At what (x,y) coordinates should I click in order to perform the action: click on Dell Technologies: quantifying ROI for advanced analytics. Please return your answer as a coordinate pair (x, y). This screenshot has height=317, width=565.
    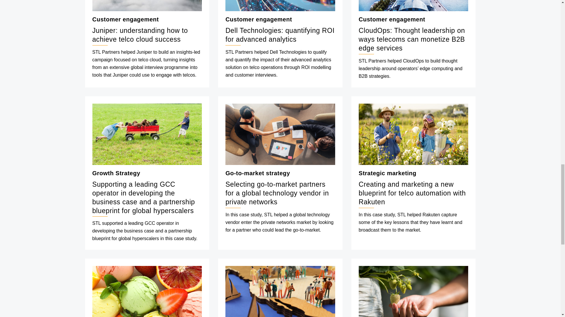
    Looking at the image, I should click on (280, 6).